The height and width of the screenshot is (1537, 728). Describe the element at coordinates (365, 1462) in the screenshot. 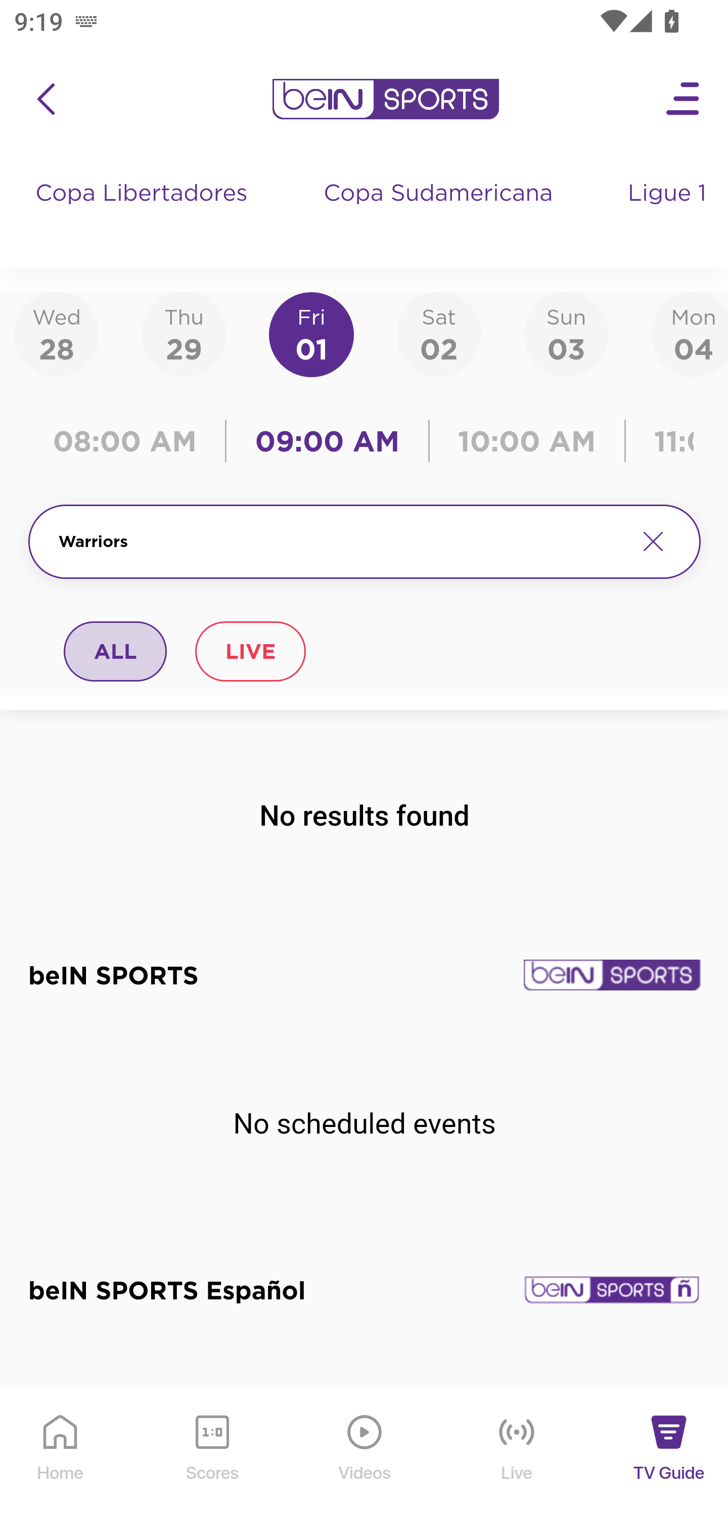

I see `Videos Videos Icon Videos` at that location.